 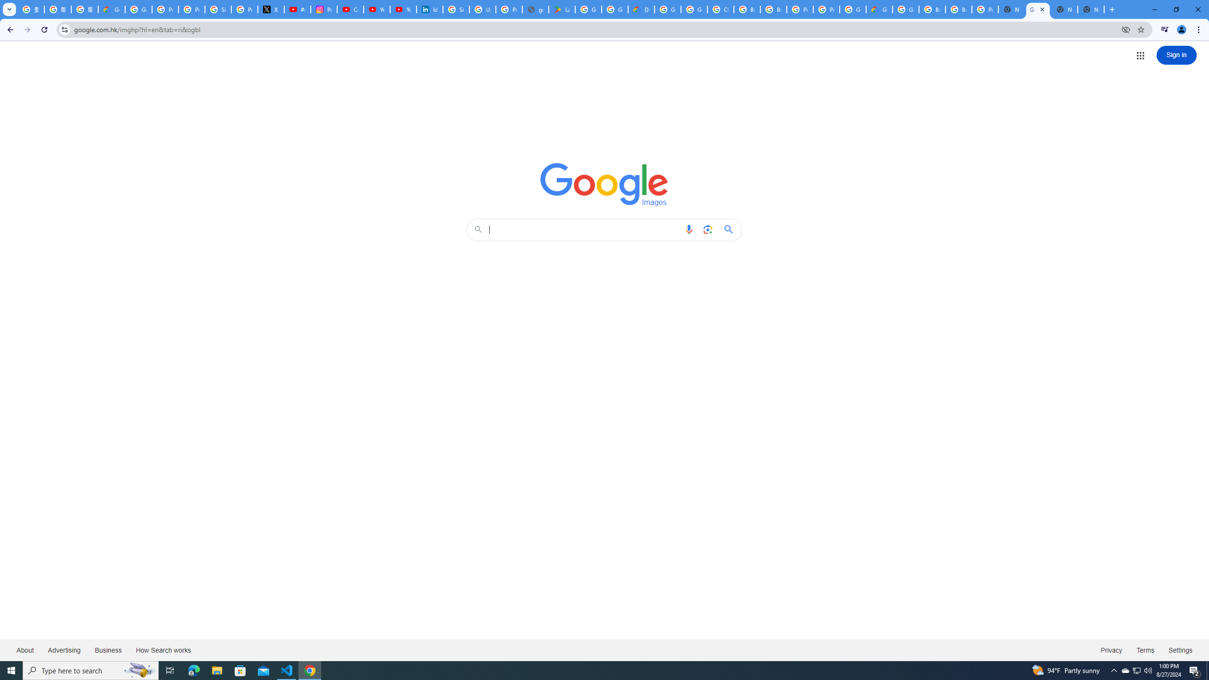 What do you see at coordinates (668, 9) in the screenshot?
I see `Google Cloud Platform` at bounding box center [668, 9].